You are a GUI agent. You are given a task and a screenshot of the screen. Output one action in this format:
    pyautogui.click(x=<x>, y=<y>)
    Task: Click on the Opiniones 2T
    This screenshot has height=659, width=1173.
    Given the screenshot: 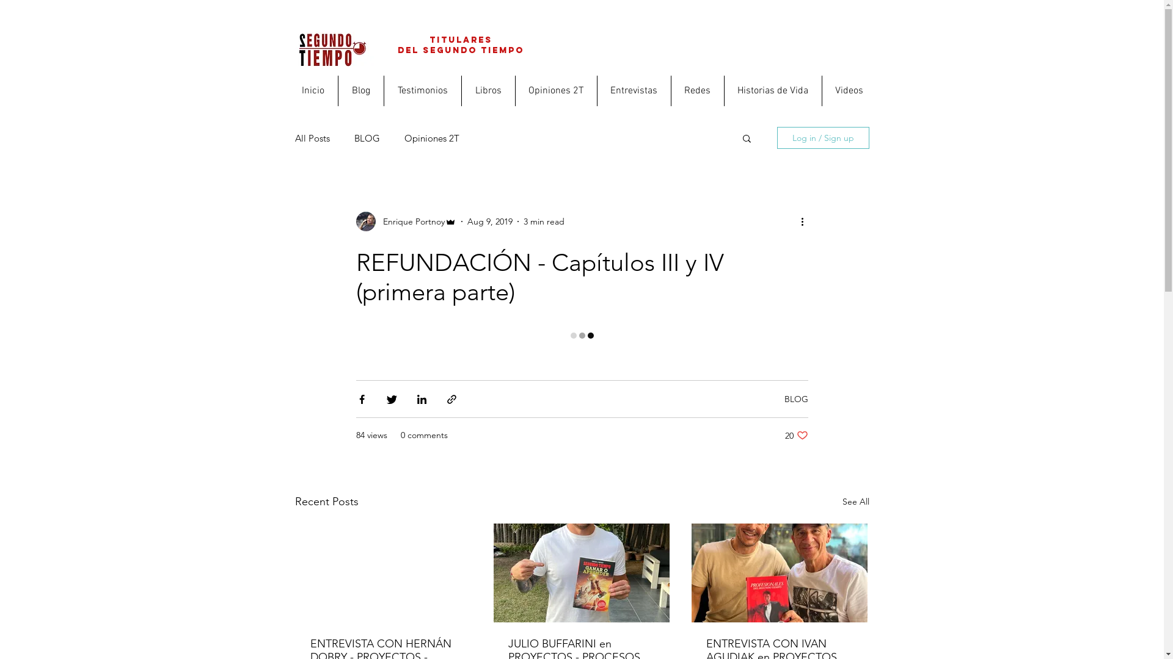 What is the action you would take?
    pyautogui.click(x=552, y=91)
    